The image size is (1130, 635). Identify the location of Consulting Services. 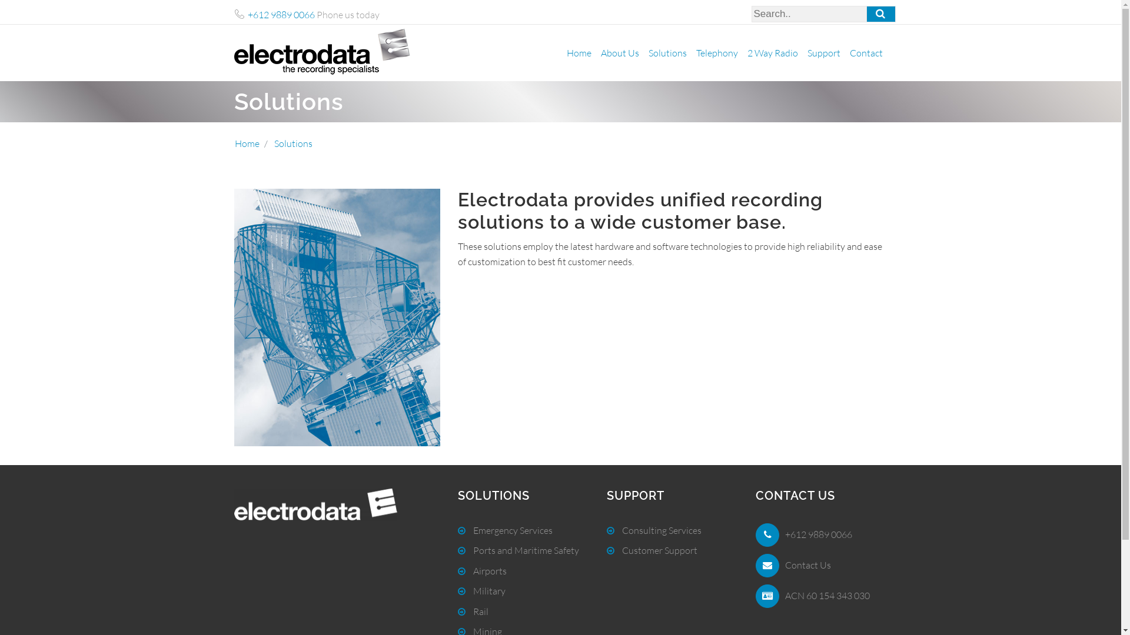
(654, 530).